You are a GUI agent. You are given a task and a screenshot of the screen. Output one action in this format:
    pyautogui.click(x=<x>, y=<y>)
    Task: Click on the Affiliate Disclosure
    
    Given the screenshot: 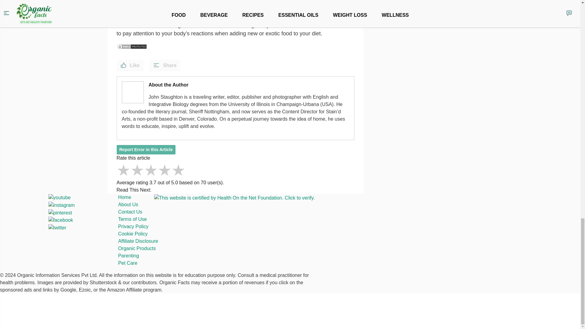 What is the action you would take?
    pyautogui.click(x=138, y=241)
    